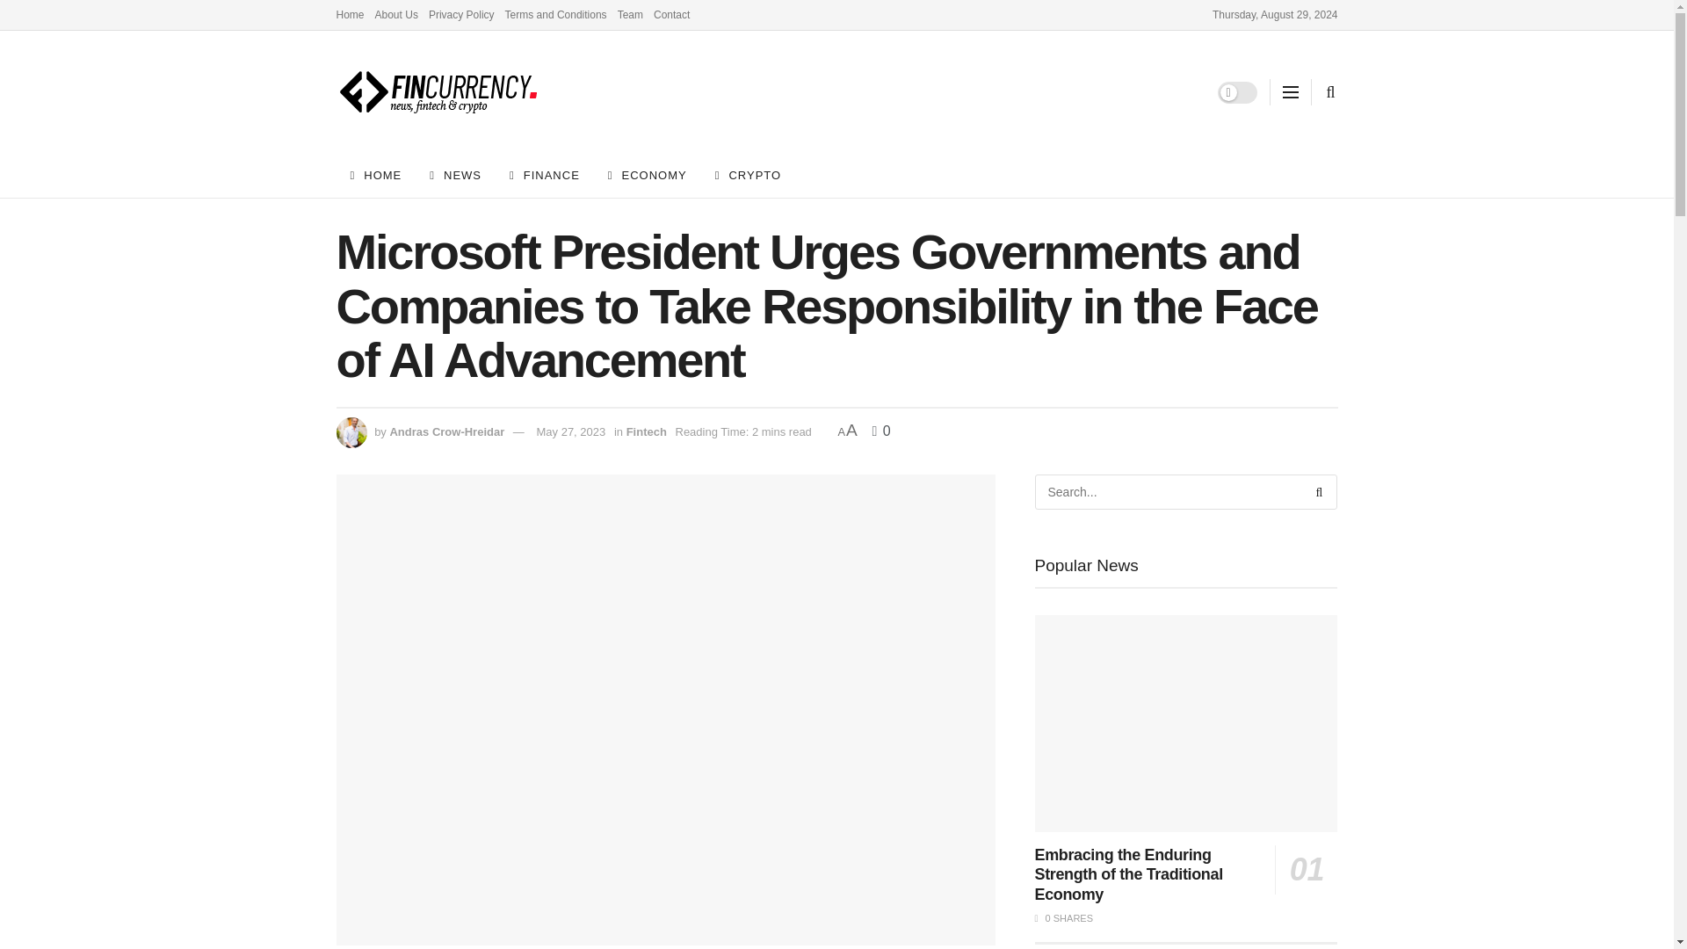 Image resolution: width=1687 pixels, height=949 pixels. What do you see at coordinates (748, 175) in the screenshot?
I see `CRYPTO` at bounding box center [748, 175].